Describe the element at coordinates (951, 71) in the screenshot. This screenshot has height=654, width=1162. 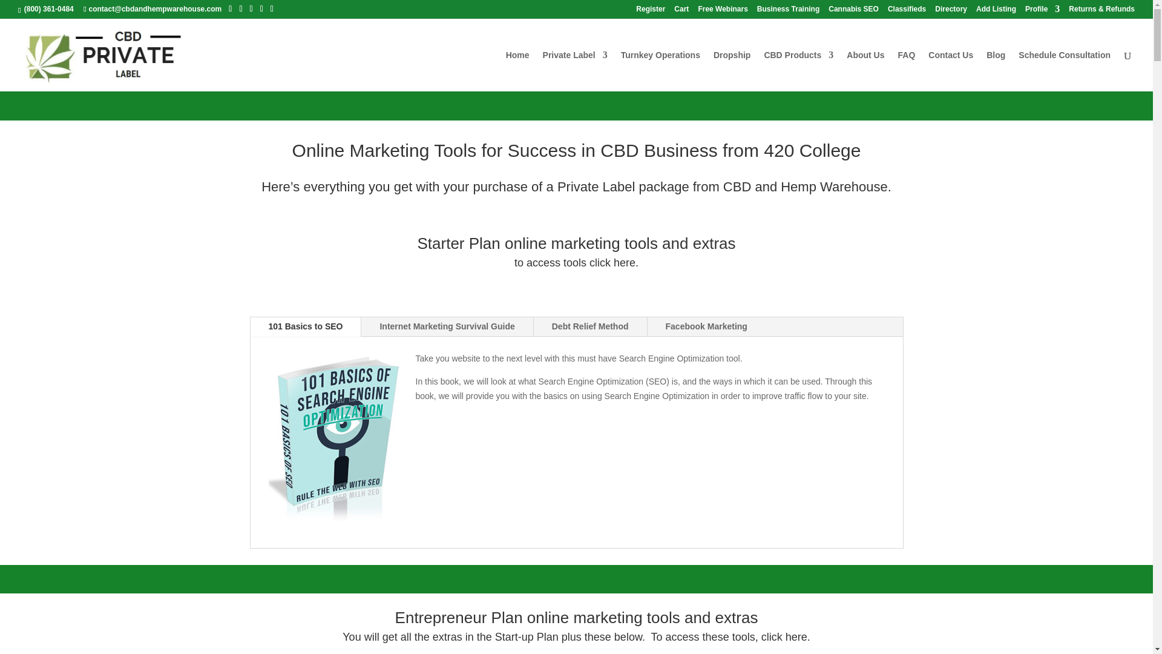
I see `Contact Us` at that location.